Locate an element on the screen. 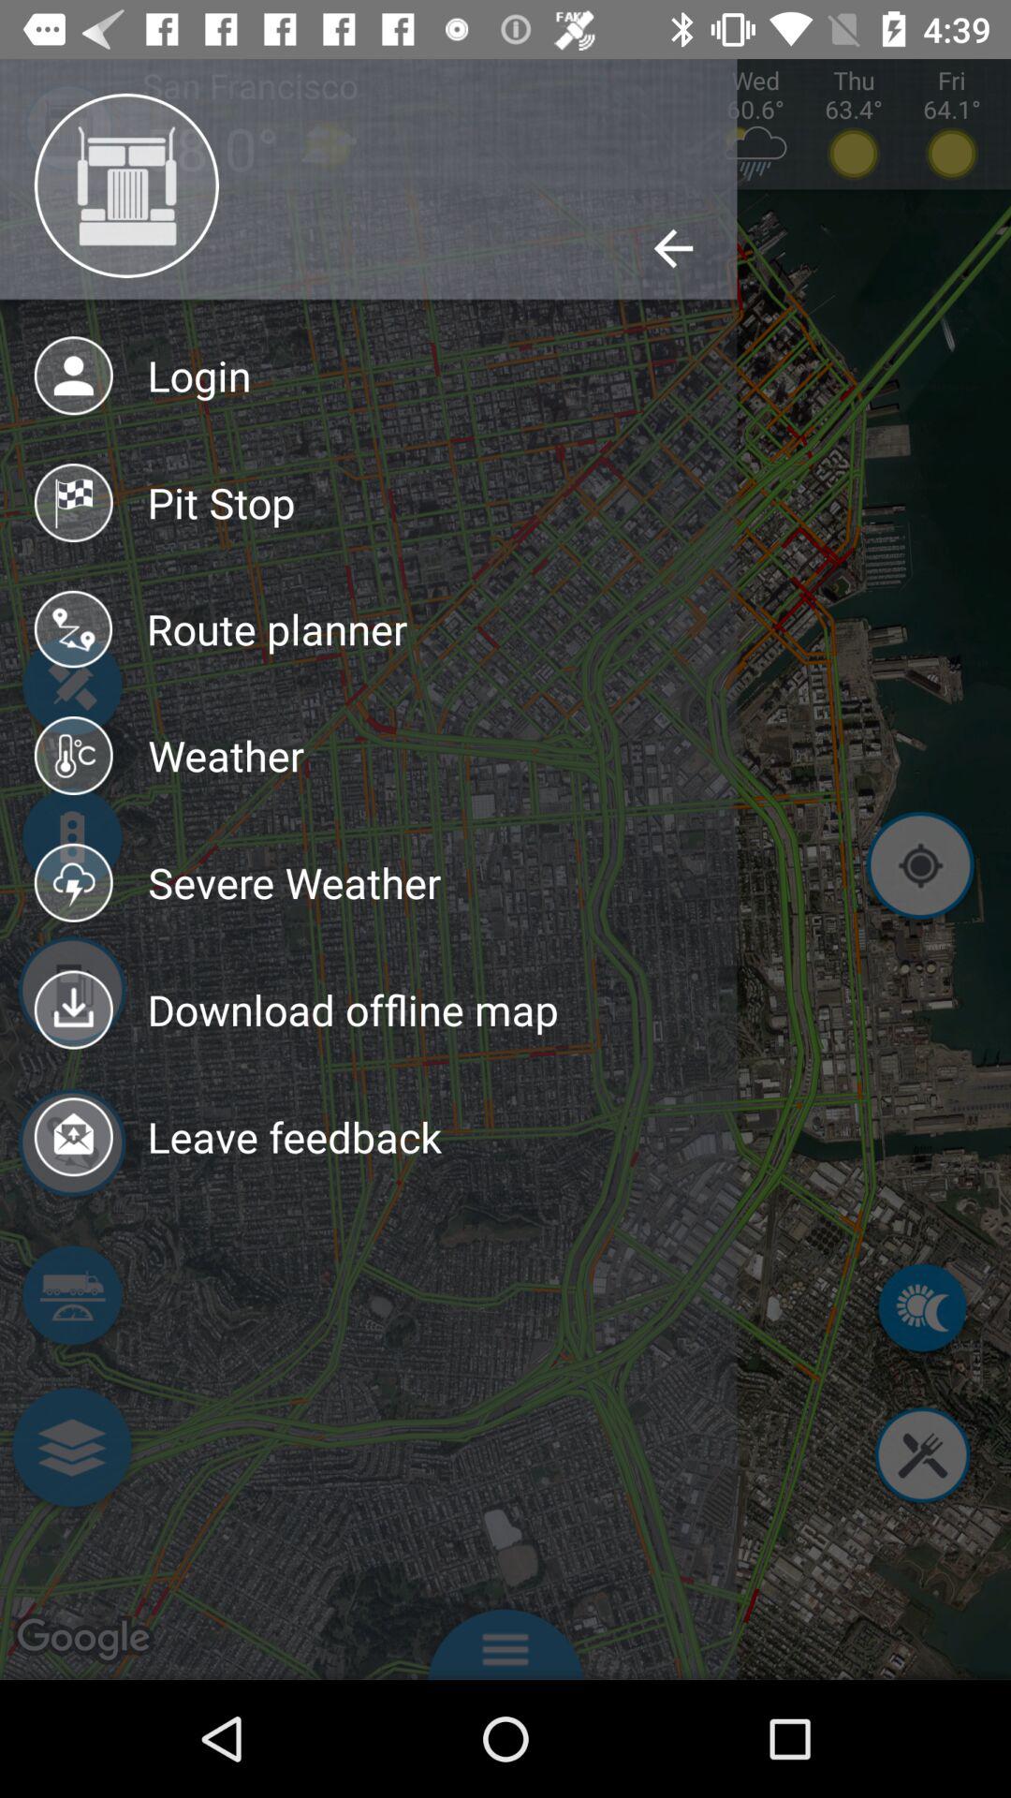 Image resolution: width=1011 pixels, height=1798 pixels. click on  the menu button at bottom is located at coordinates (505, 1639).